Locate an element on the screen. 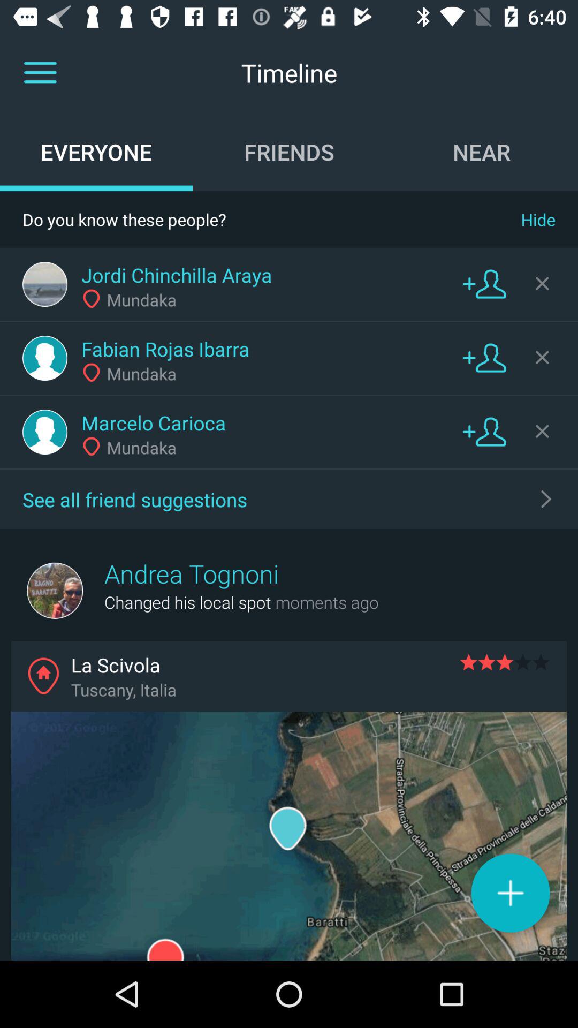 The image size is (578, 1028). add contact is located at coordinates (484, 432).